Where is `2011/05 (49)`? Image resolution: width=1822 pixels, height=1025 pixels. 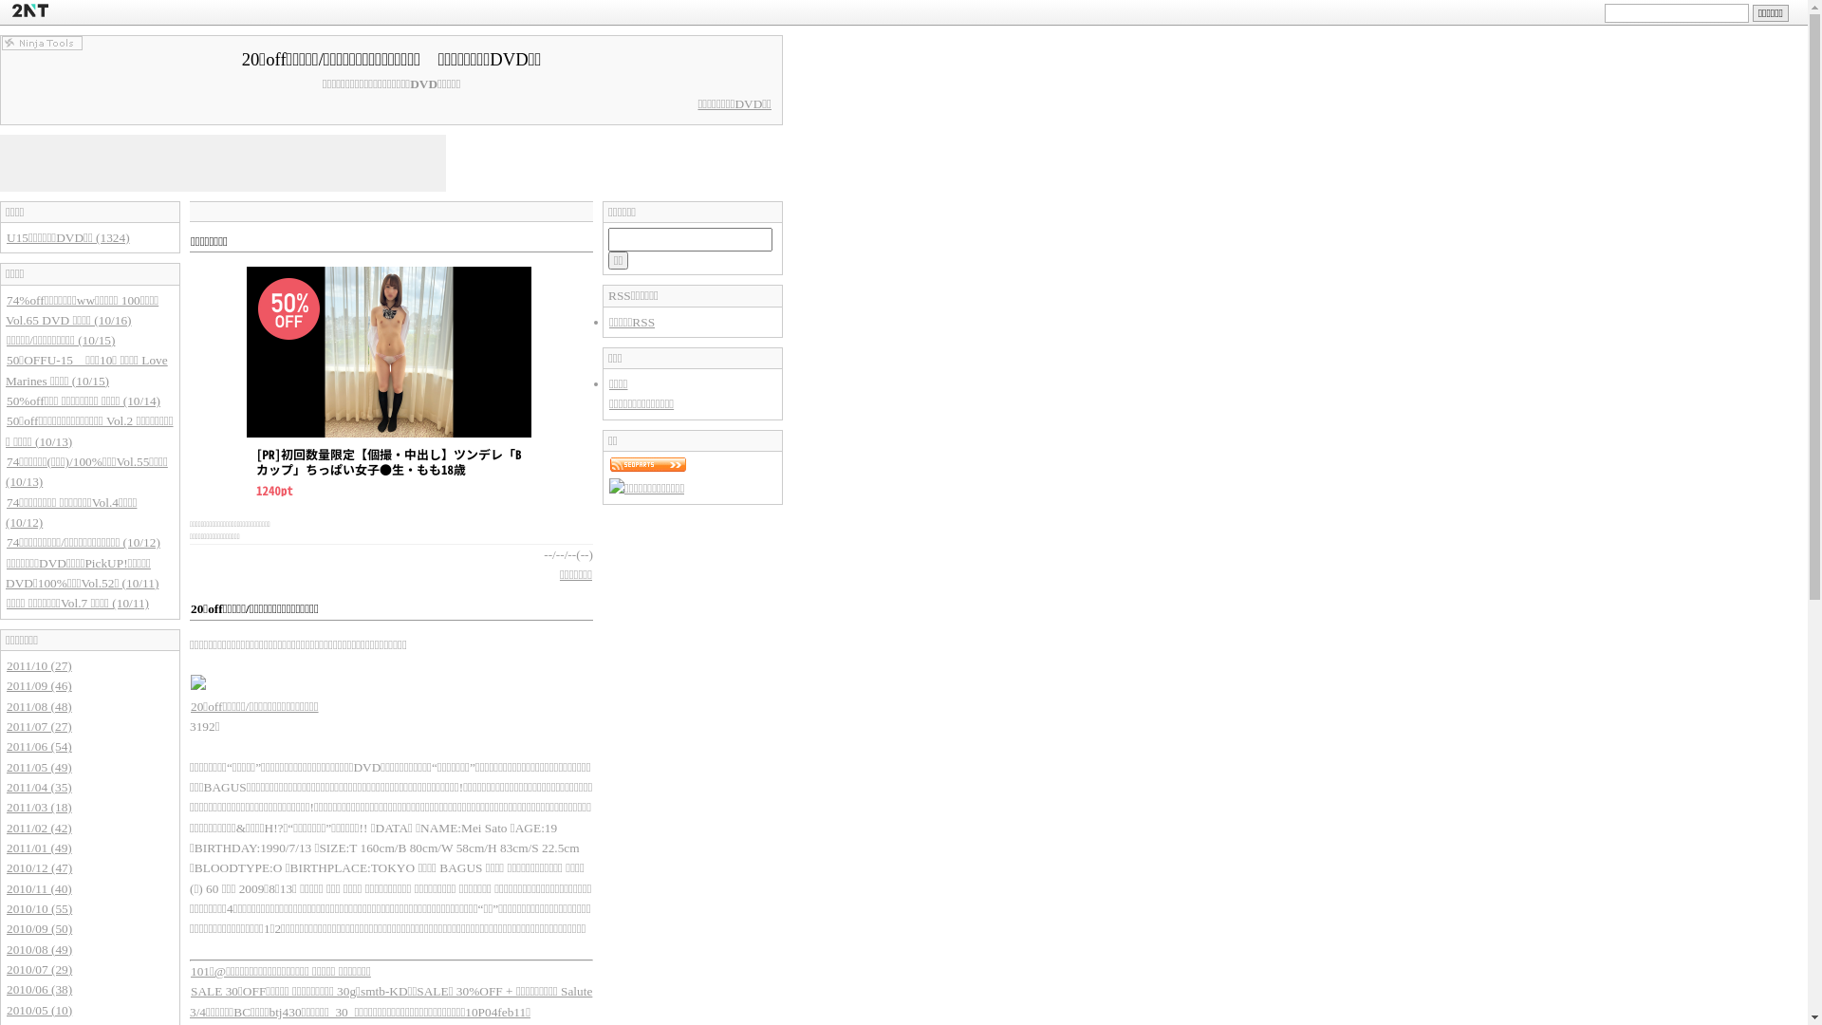
2011/05 (49) is located at coordinates (40, 767).